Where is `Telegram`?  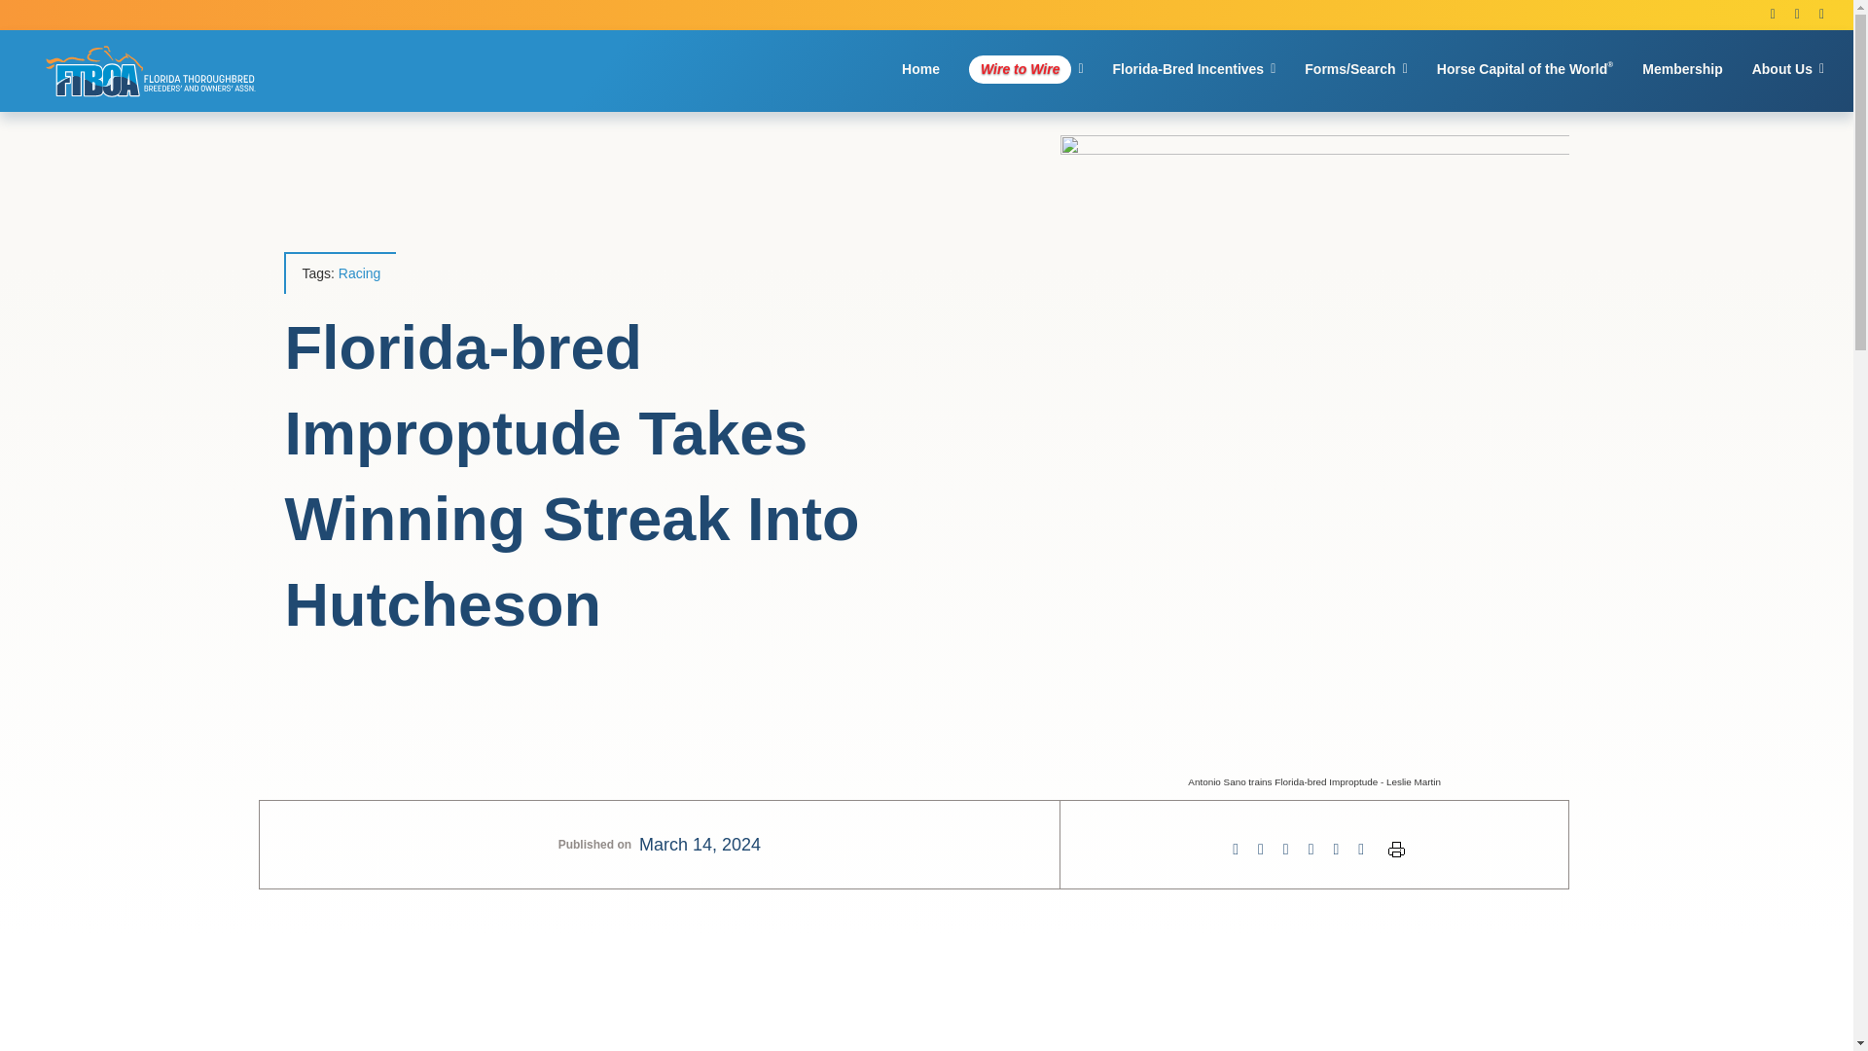
Telegram is located at coordinates (1337, 849).